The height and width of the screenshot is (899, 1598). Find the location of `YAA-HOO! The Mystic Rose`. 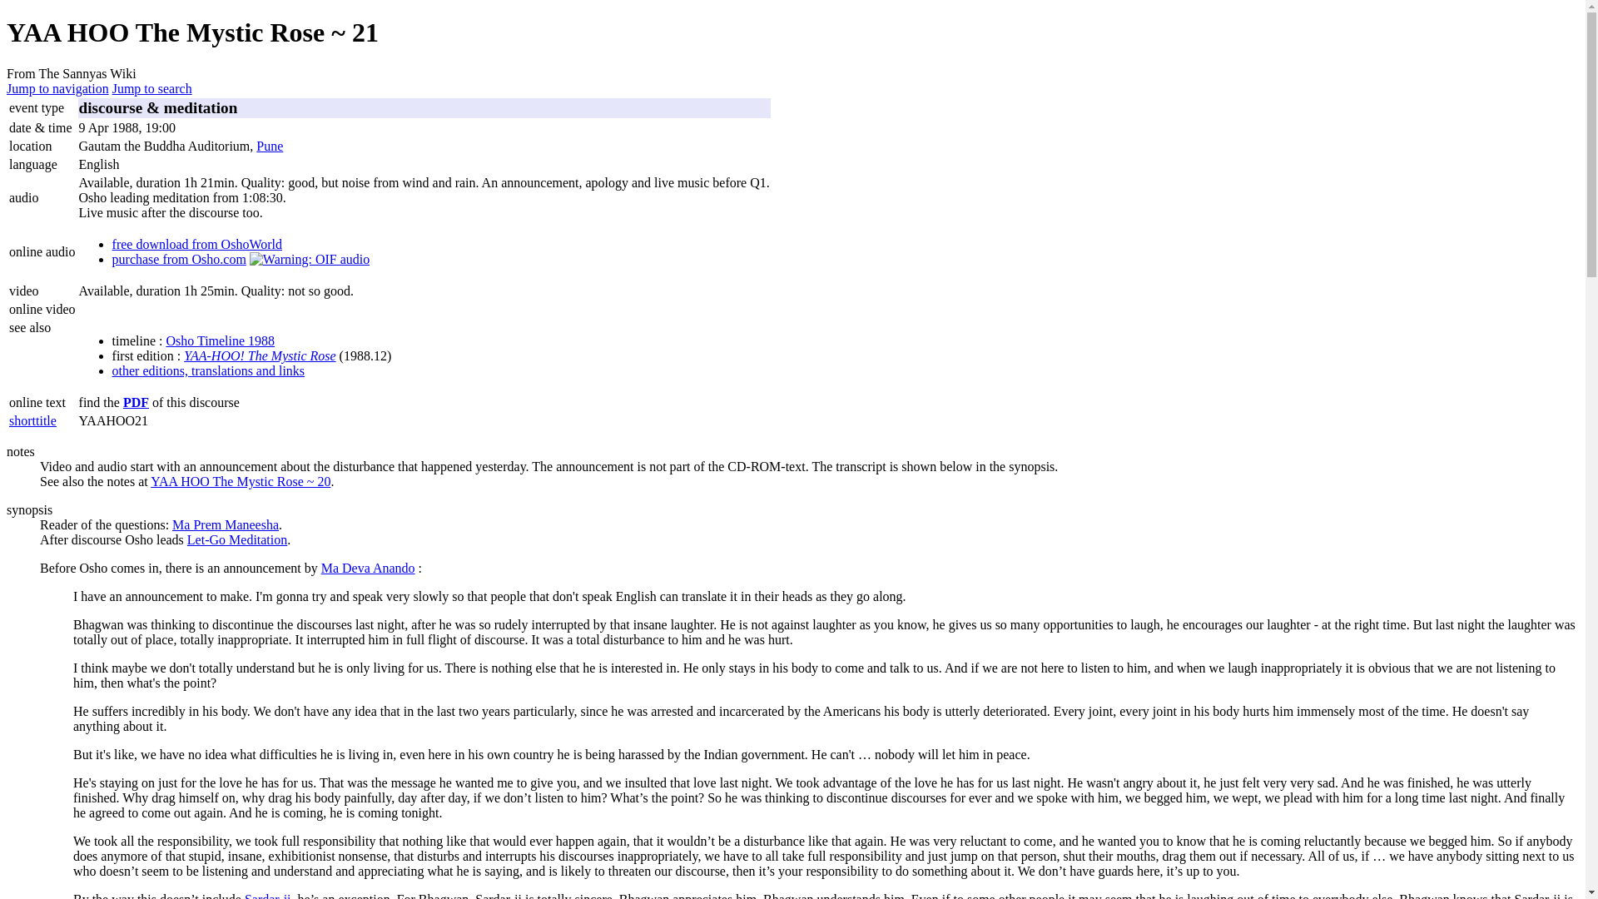

YAA-HOO! The Mystic Rose is located at coordinates (260, 356).